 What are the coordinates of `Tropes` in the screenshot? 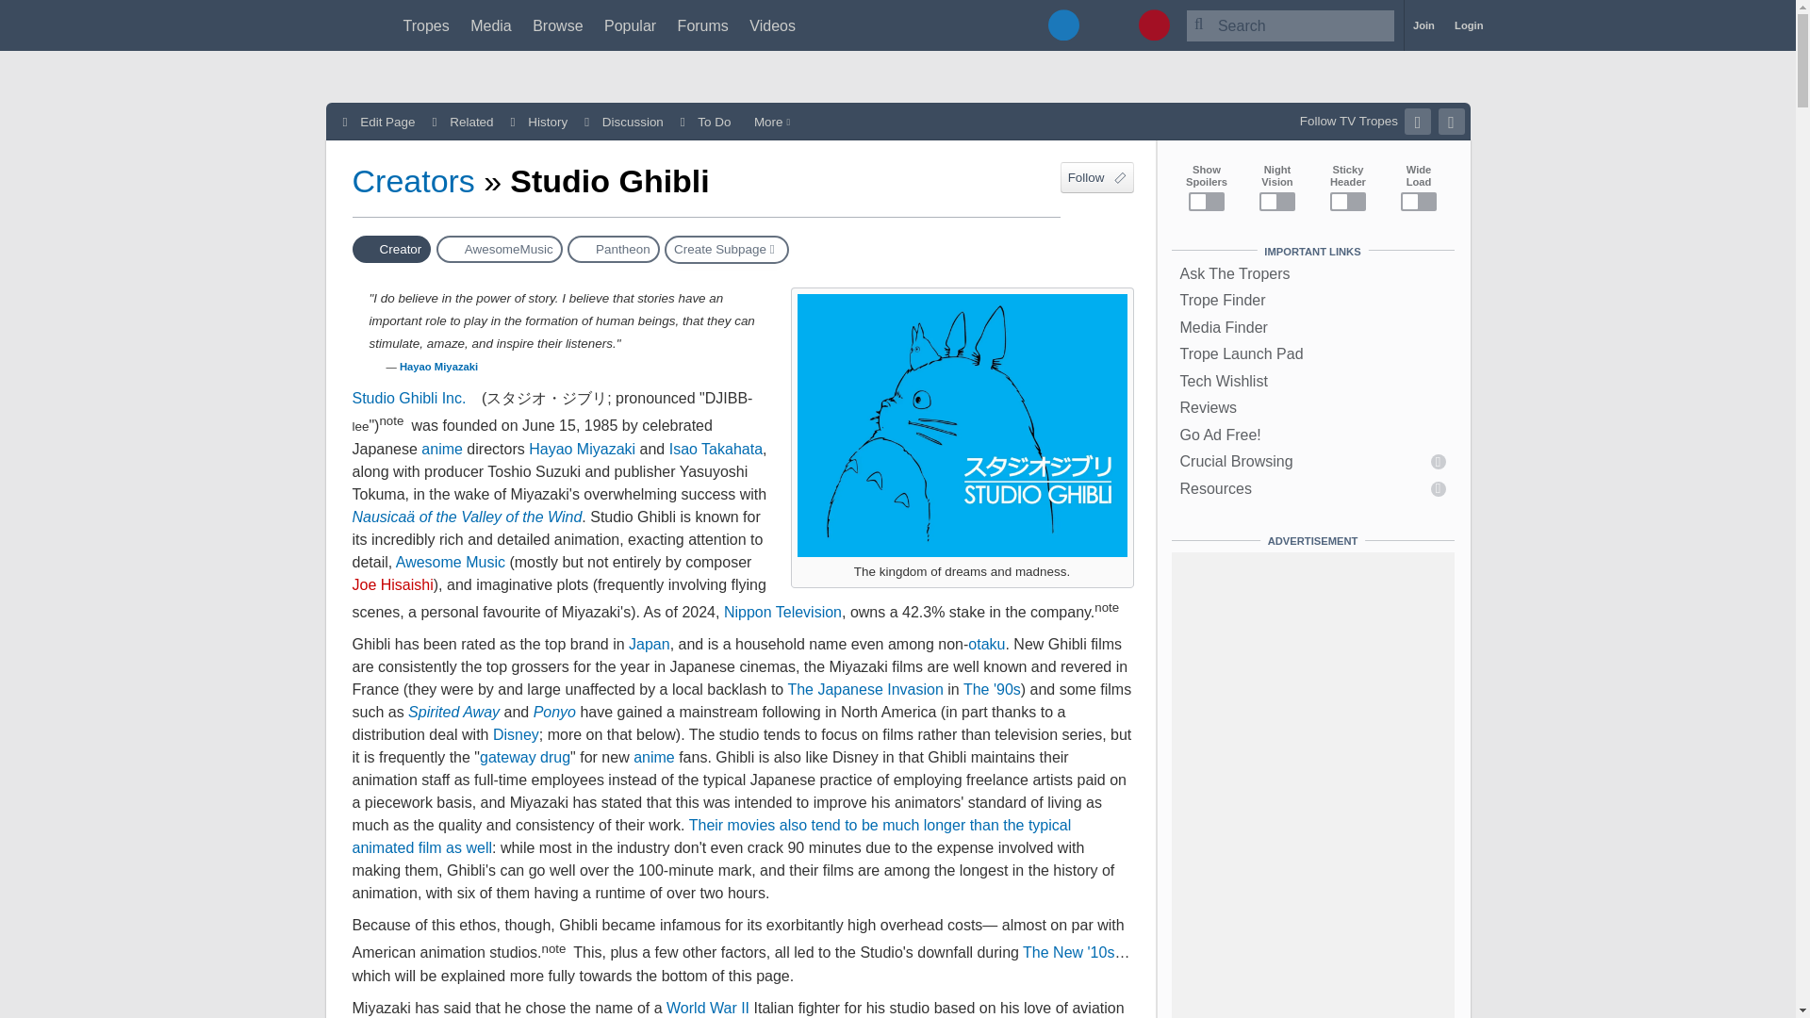 It's located at (426, 25).